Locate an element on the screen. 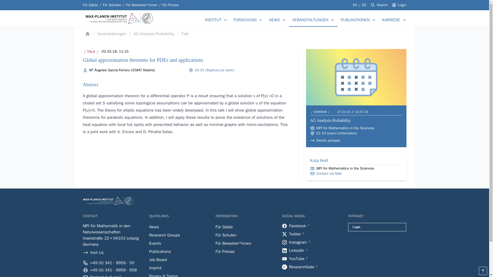 The image size is (493, 277). INSTITUT is located at coordinates (213, 20).